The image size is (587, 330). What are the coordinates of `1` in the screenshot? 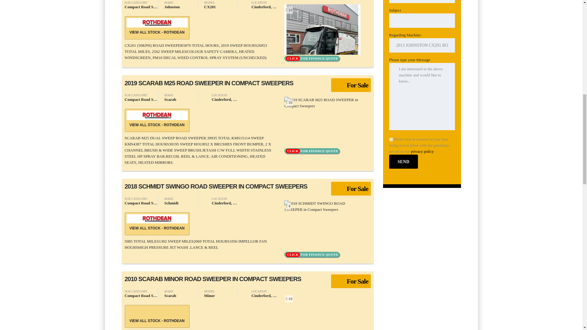 It's located at (391, 139).